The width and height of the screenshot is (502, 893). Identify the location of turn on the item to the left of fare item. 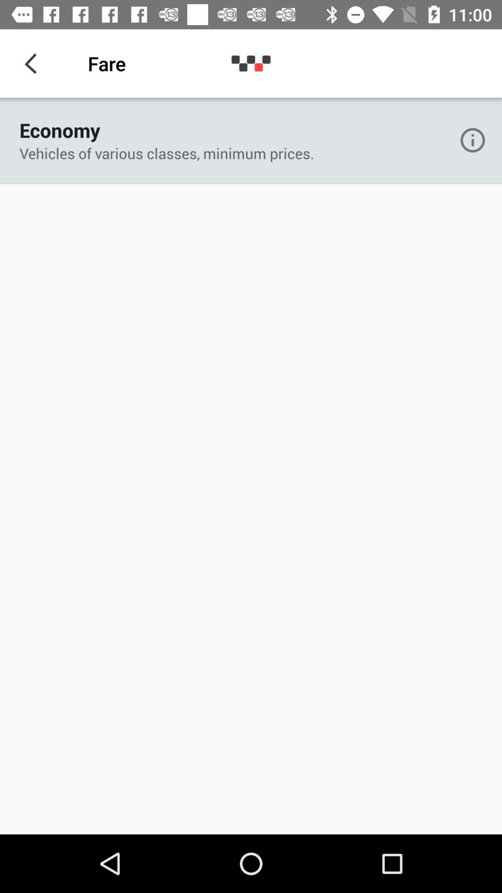
(34, 63).